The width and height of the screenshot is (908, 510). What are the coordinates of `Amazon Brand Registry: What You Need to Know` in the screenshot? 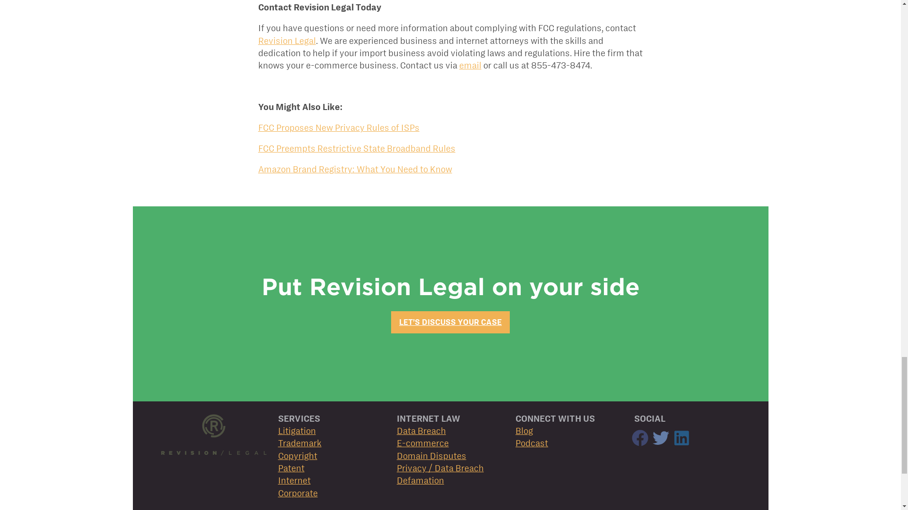 It's located at (355, 169).